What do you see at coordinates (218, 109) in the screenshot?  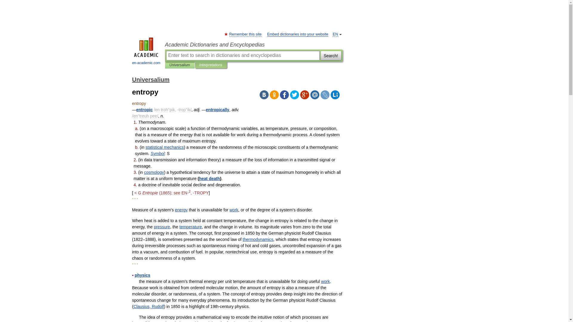 I see `entropically` at bounding box center [218, 109].